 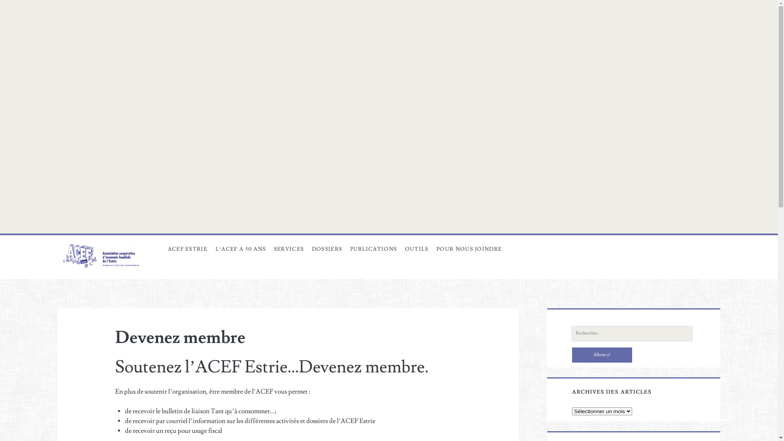 I want to click on SERVICES, so click(x=289, y=249).